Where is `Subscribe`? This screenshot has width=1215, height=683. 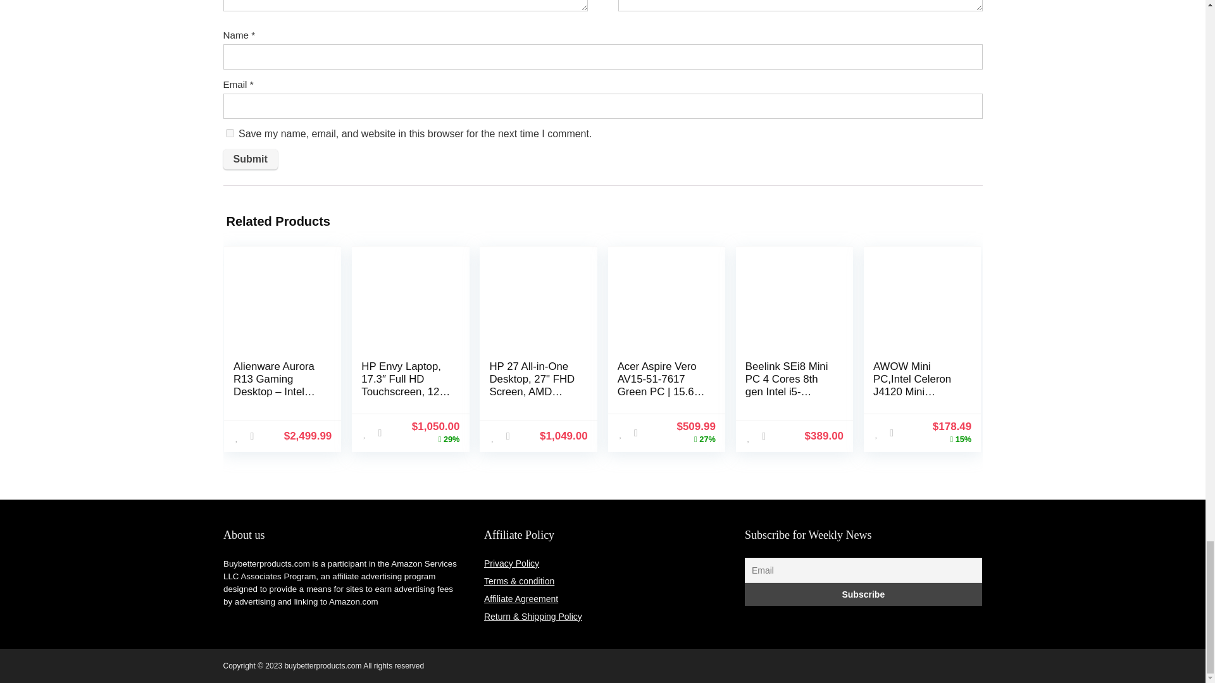 Subscribe is located at coordinates (863, 594).